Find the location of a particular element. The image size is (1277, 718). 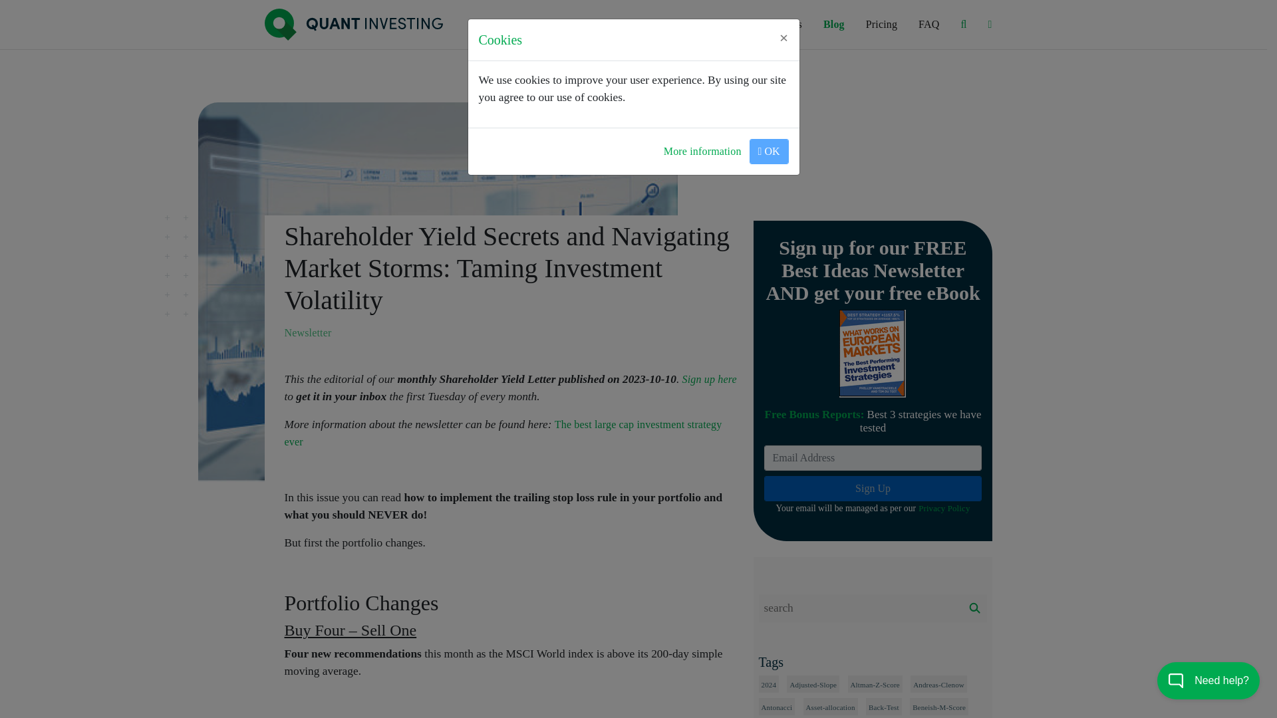

Antonacci is located at coordinates (776, 707).